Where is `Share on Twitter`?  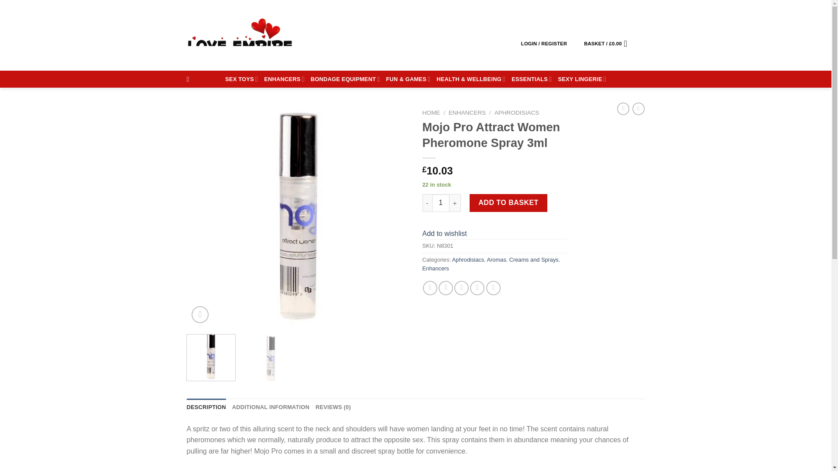
Share on Twitter is located at coordinates (446, 288).